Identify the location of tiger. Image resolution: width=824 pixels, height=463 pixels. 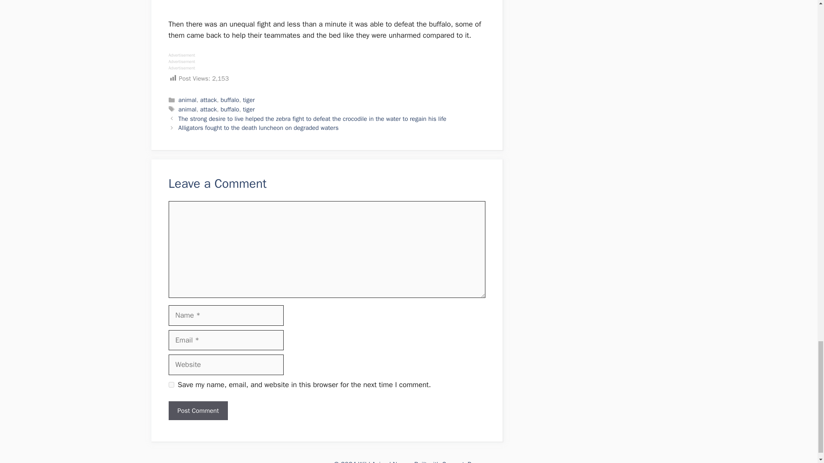
(249, 99).